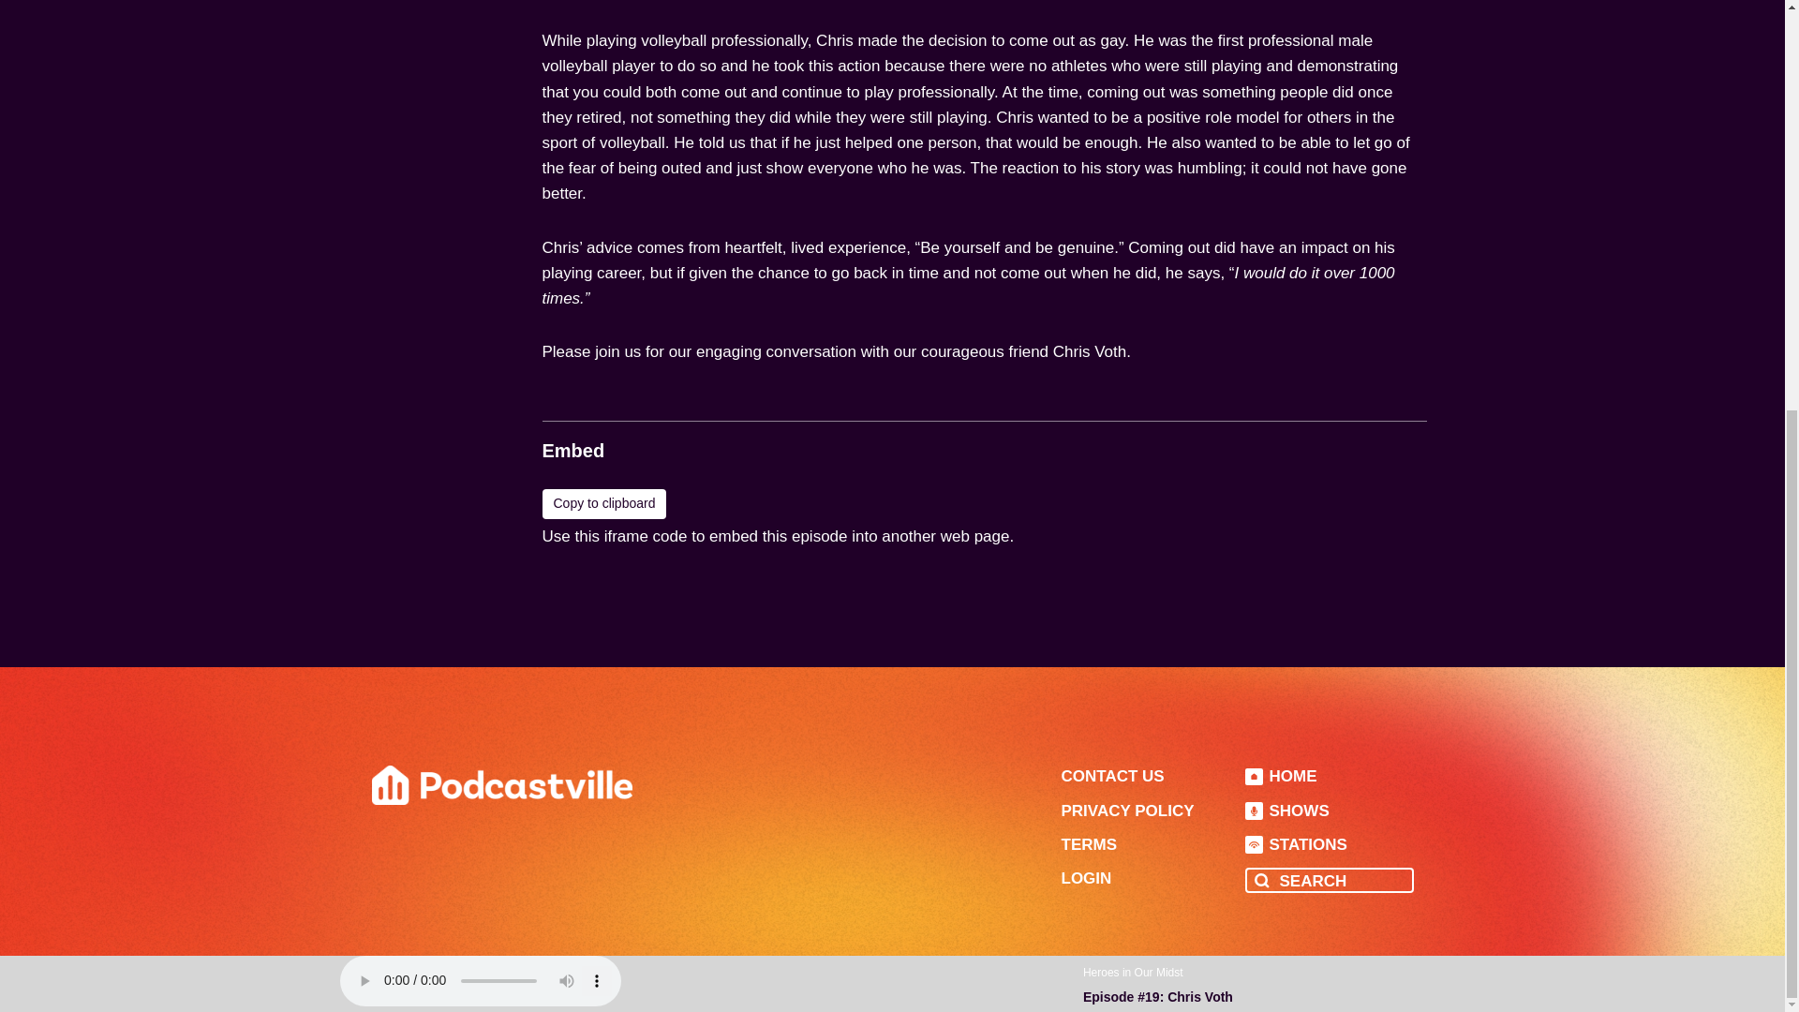  What do you see at coordinates (1295, 845) in the screenshot?
I see `STATIONS` at bounding box center [1295, 845].